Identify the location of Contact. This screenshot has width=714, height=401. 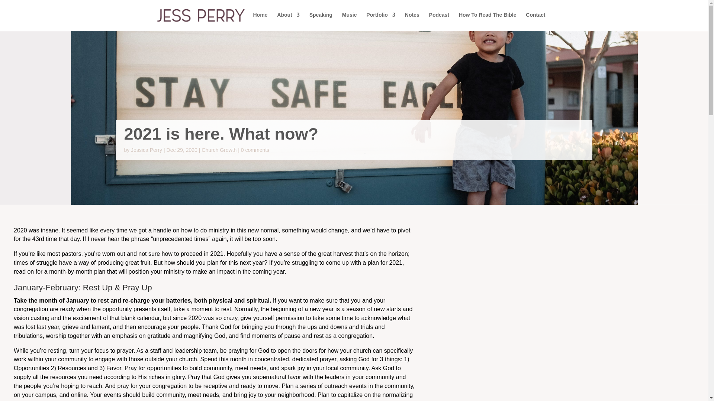
(535, 21).